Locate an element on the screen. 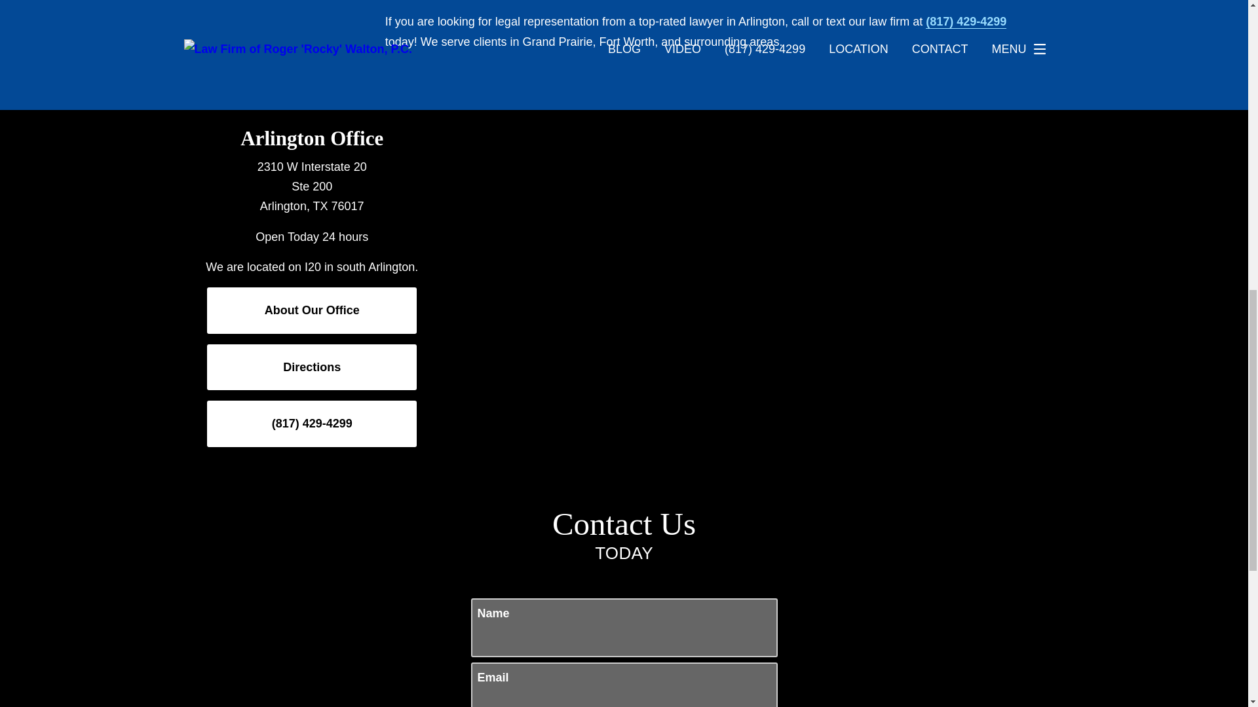  About Our Office is located at coordinates (312, 310).